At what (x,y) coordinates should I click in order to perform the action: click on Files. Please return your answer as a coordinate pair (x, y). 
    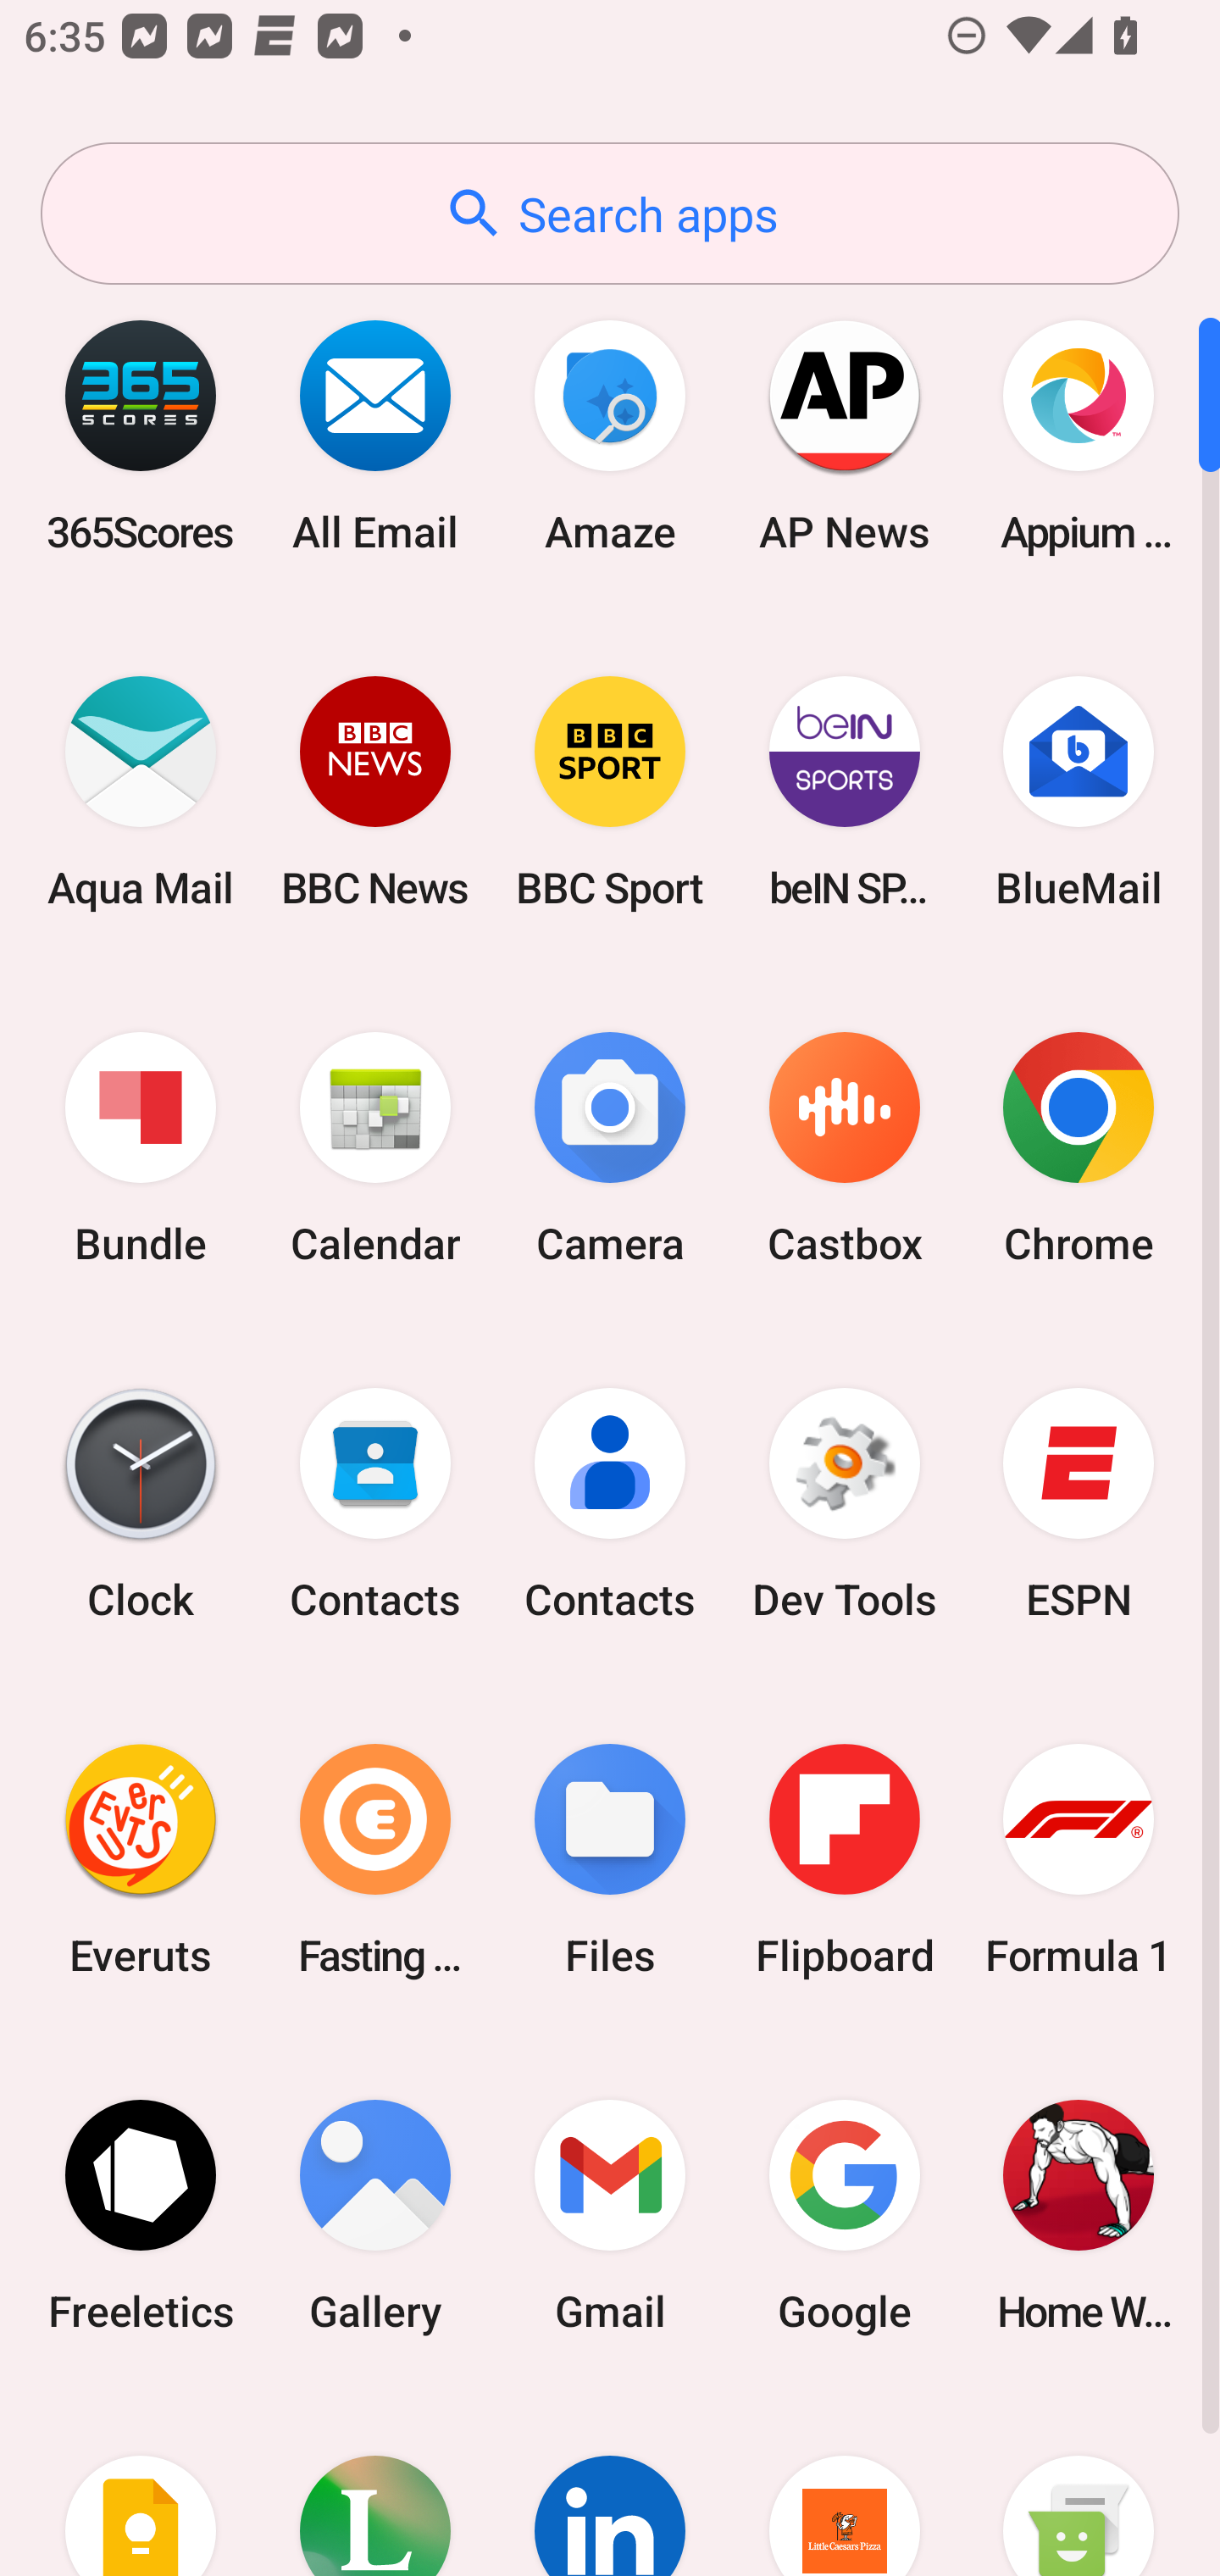
    Looking at the image, I should click on (610, 1859).